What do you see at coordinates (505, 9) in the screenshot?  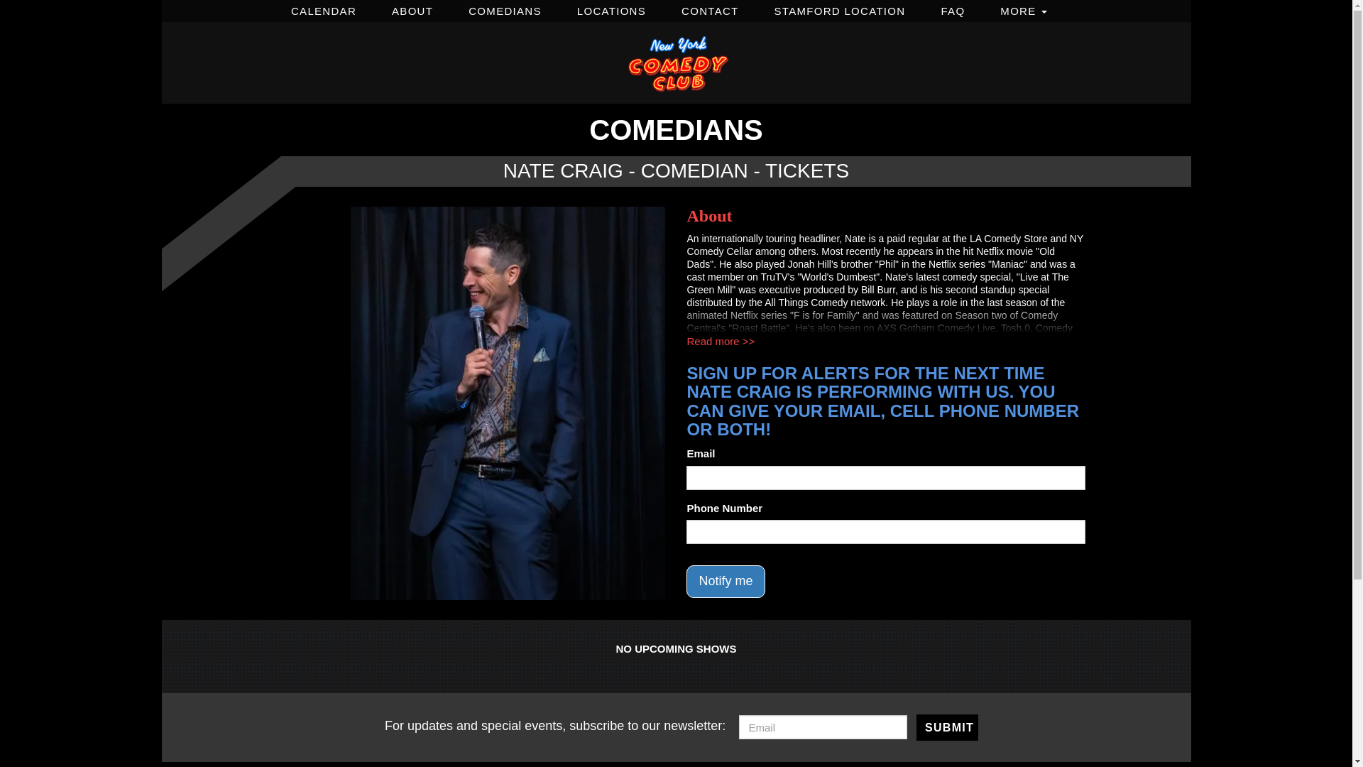 I see `COMEDIANS` at bounding box center [505, 9].